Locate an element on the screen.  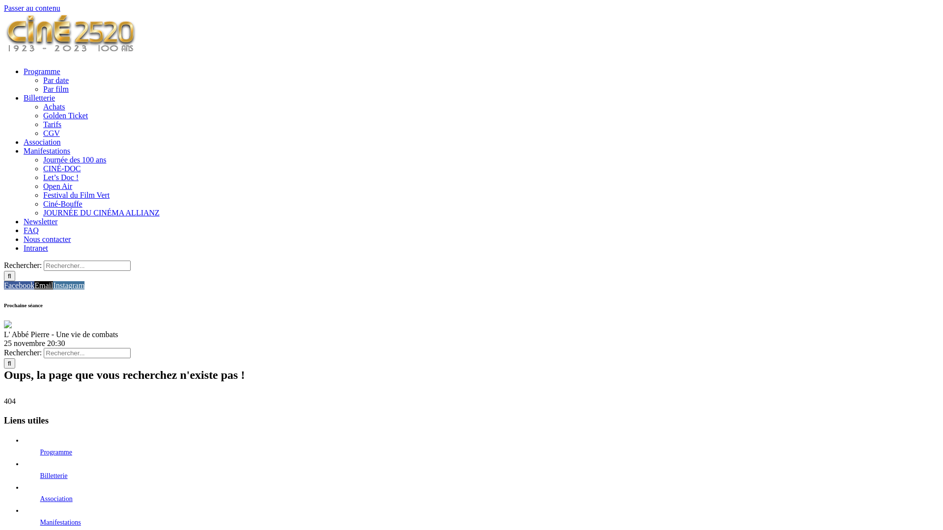
Festival du Film Vert is located at coordinates (77, 195).